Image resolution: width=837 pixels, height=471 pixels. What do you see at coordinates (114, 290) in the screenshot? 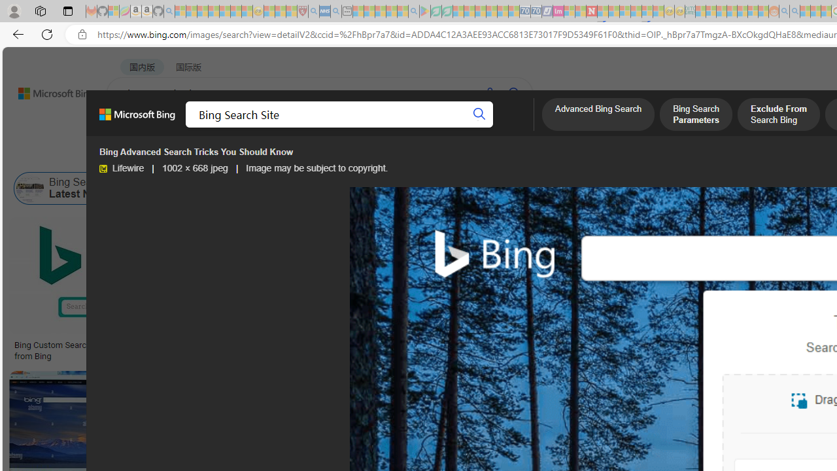
I see `Bing Custom Search: A New Site Search Solution from BingSave` at bounding box center [114, 290].